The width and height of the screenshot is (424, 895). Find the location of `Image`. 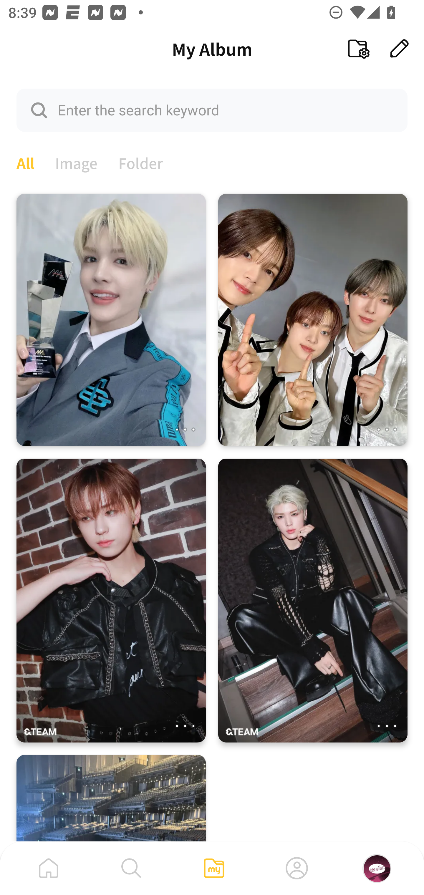

Image is located at coordinates (77, 162).